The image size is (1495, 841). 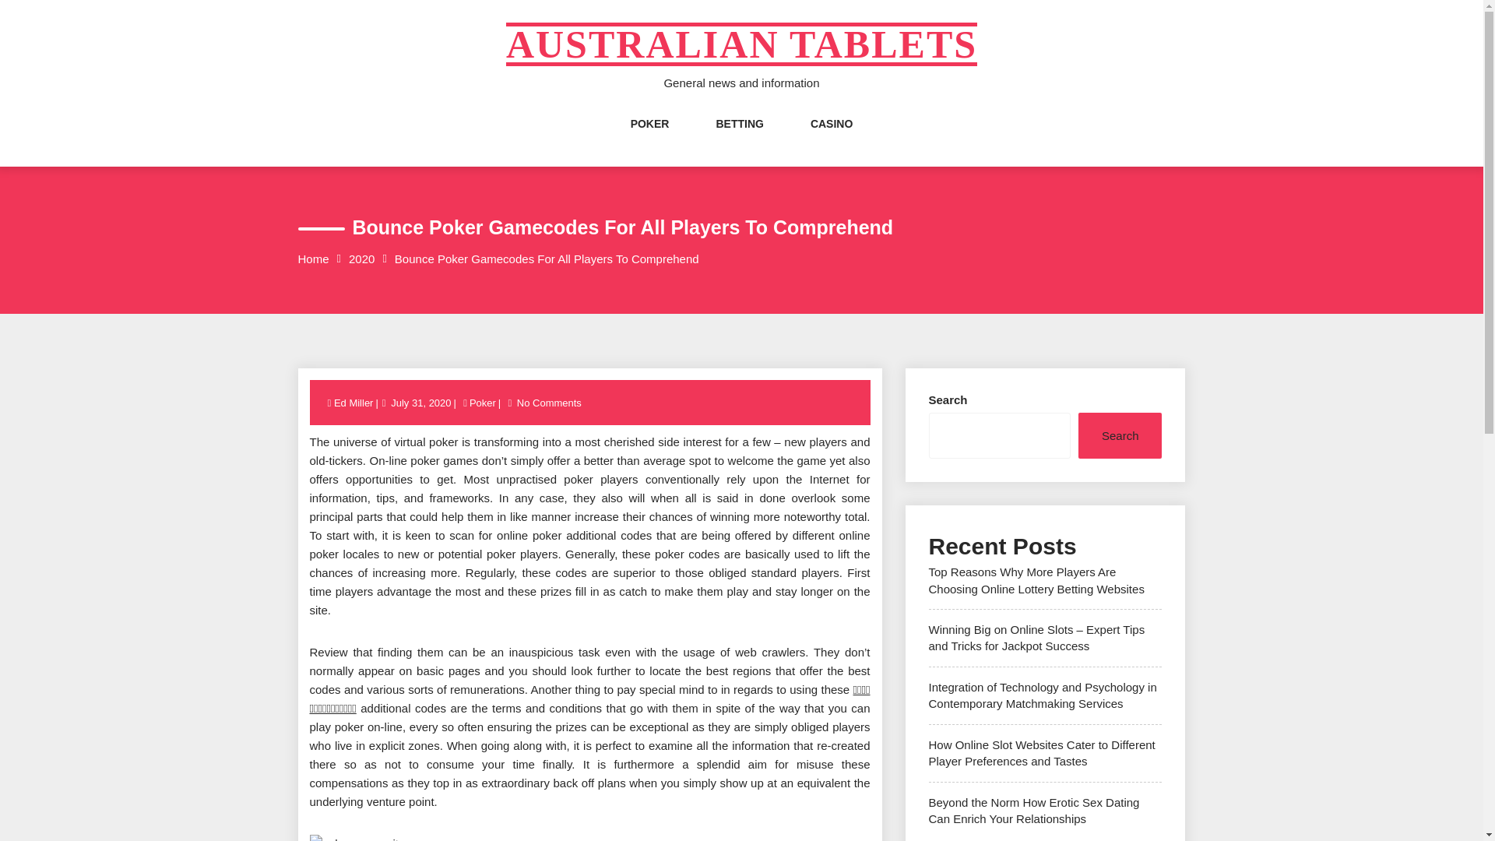 What do you see at coordinates (420, 402) in the screenshot?
I see `July 31, 2020` at bounding box center [420, 402].